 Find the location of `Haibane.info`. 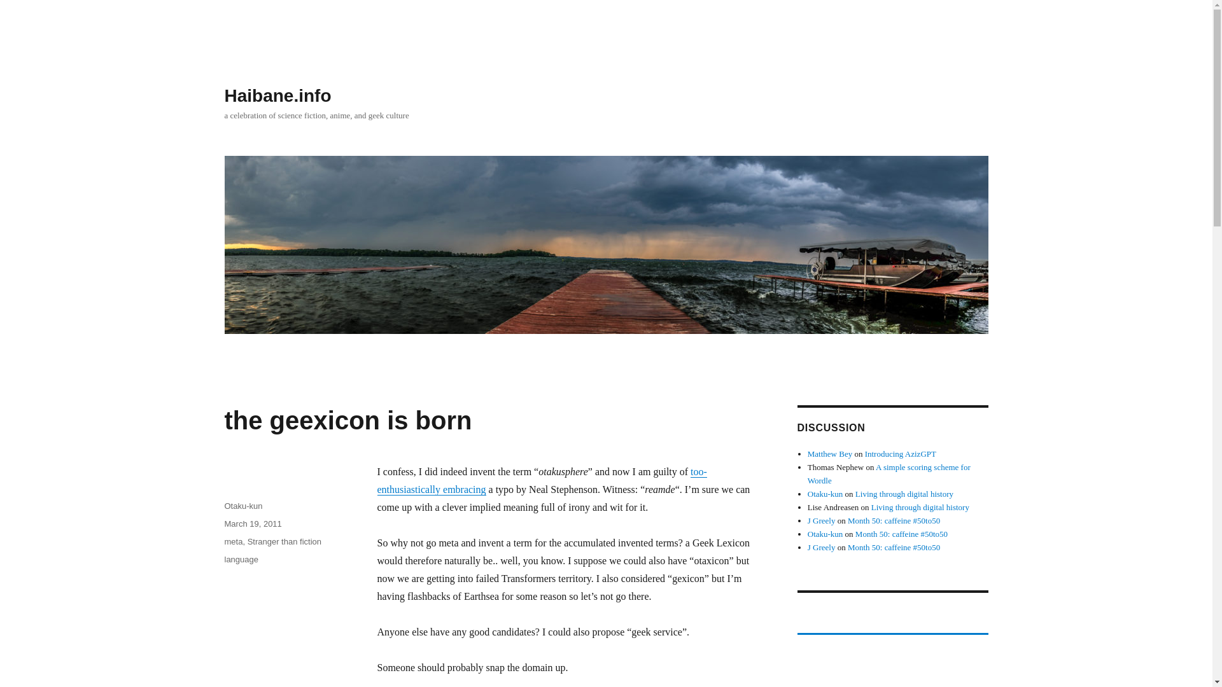

Haibane.info is located at coordinates (277, 95).